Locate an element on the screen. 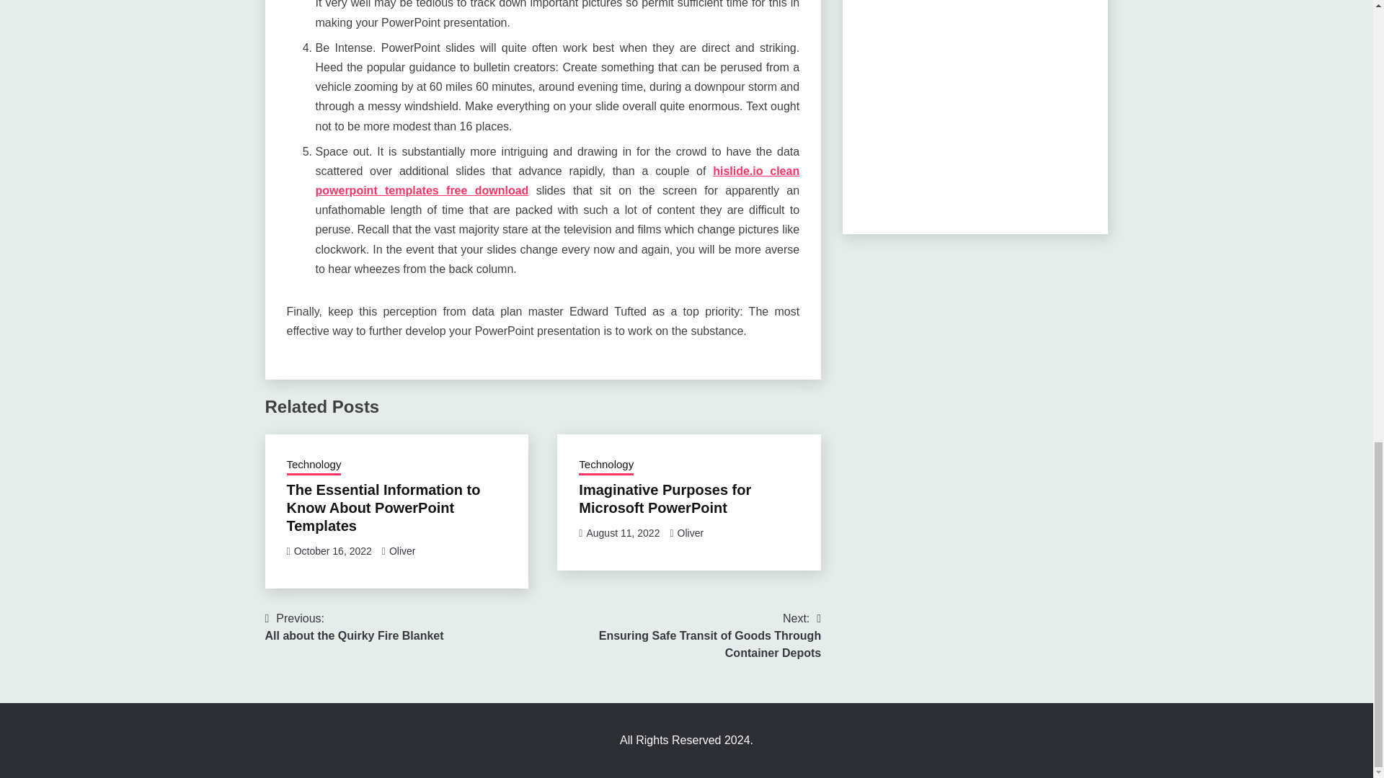 This screenshot has width=1384, height=778. August 11, 2022 is located at coordinates (355, 627).